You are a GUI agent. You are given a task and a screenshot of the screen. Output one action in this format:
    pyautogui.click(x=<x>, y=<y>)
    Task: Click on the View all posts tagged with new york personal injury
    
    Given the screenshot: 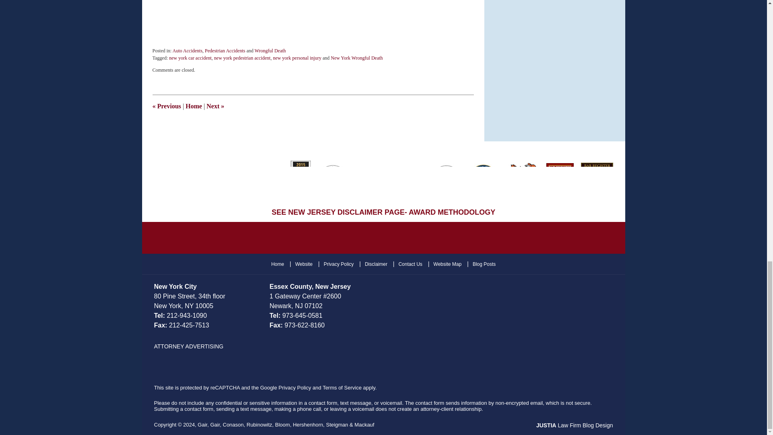 What is the action you would take?
    pyautogui.click(x=297, y=58)
    